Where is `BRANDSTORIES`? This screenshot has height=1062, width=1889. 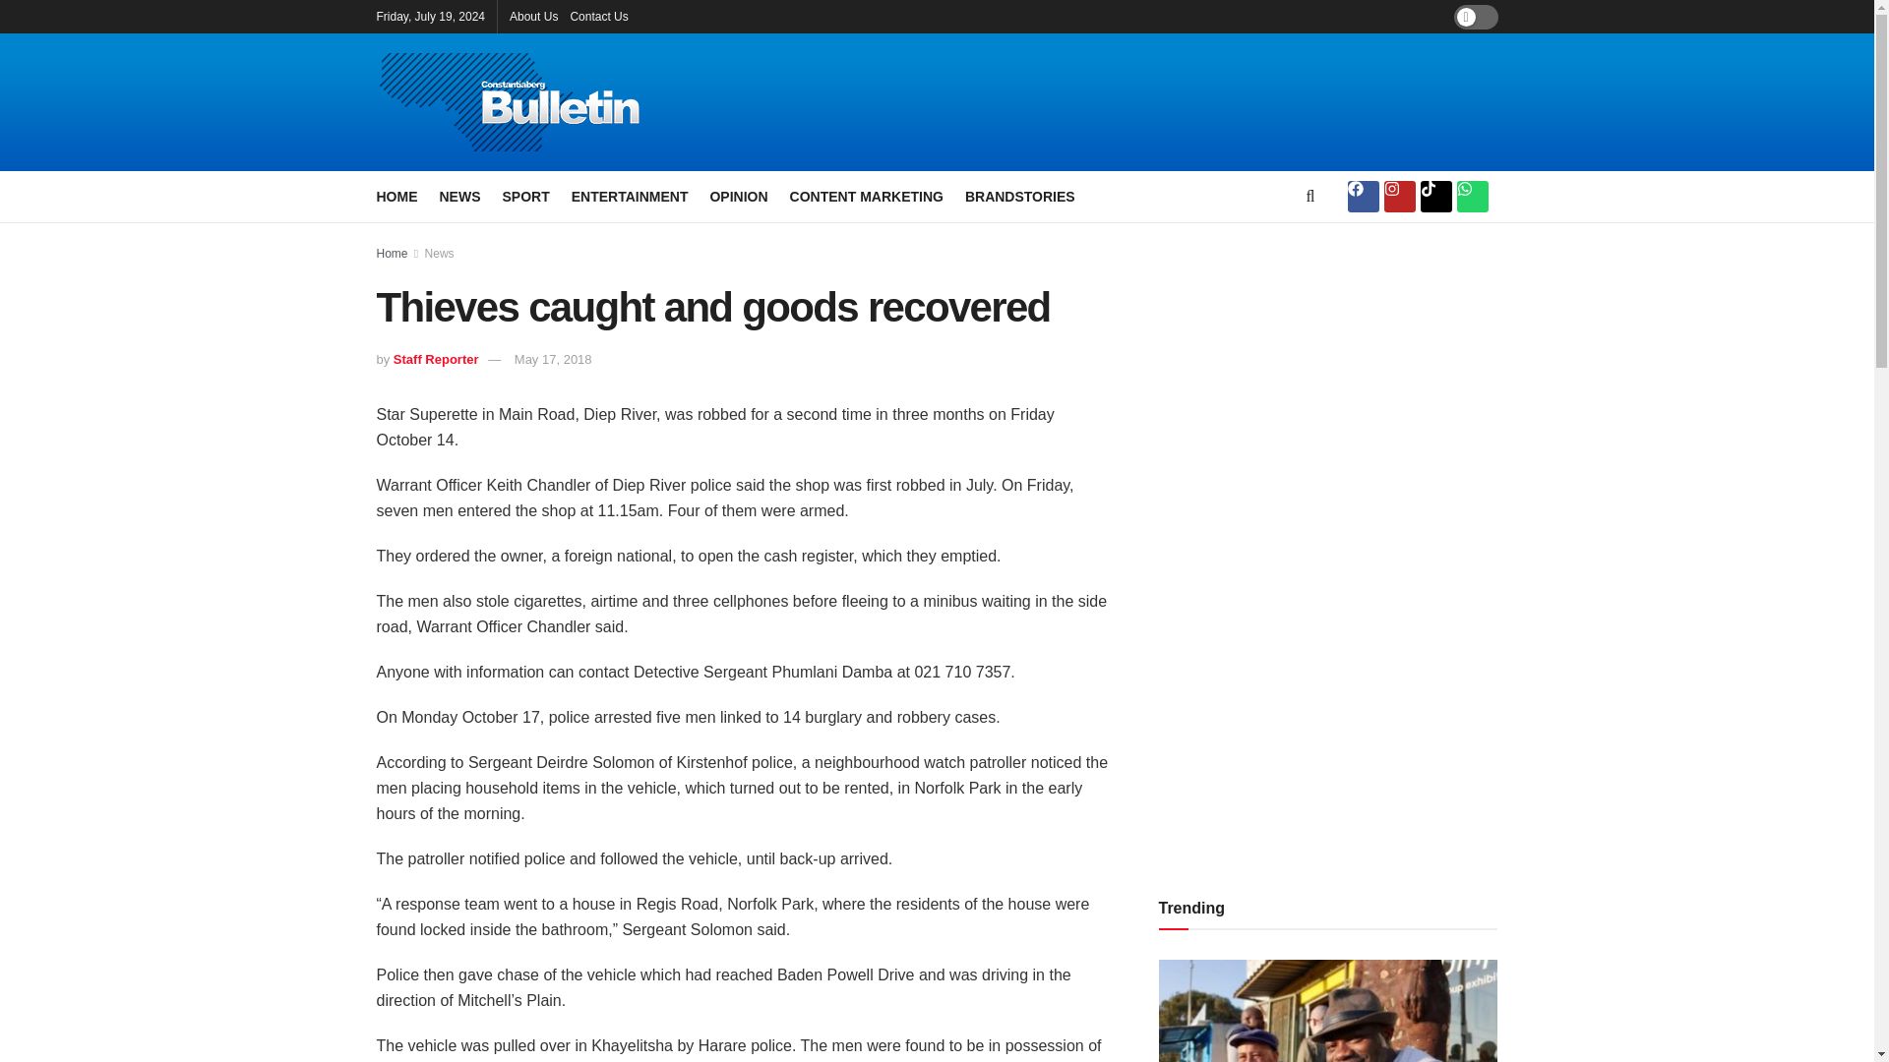 BRANDSTORIES is located at coordinates (1019, 196).